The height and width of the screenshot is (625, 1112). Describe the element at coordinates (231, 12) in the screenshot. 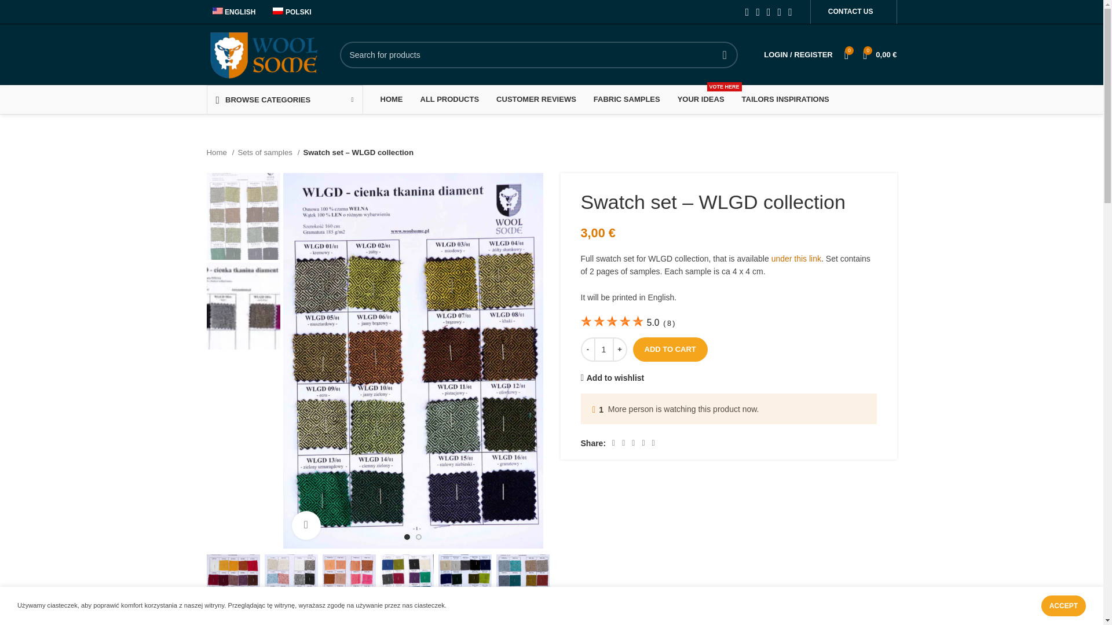

I see `ENGLISH` at that location.